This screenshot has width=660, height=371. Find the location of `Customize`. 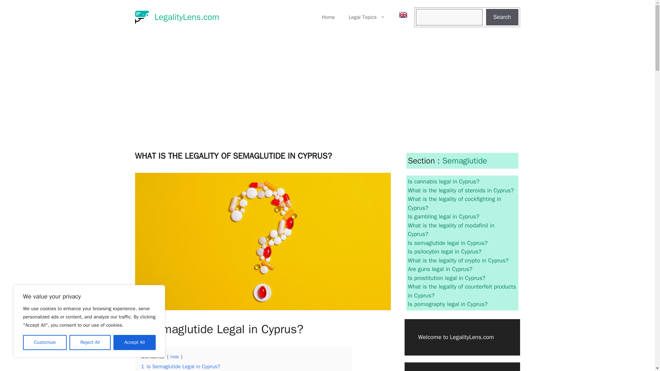

Customize is located at coordinates (45, 342).